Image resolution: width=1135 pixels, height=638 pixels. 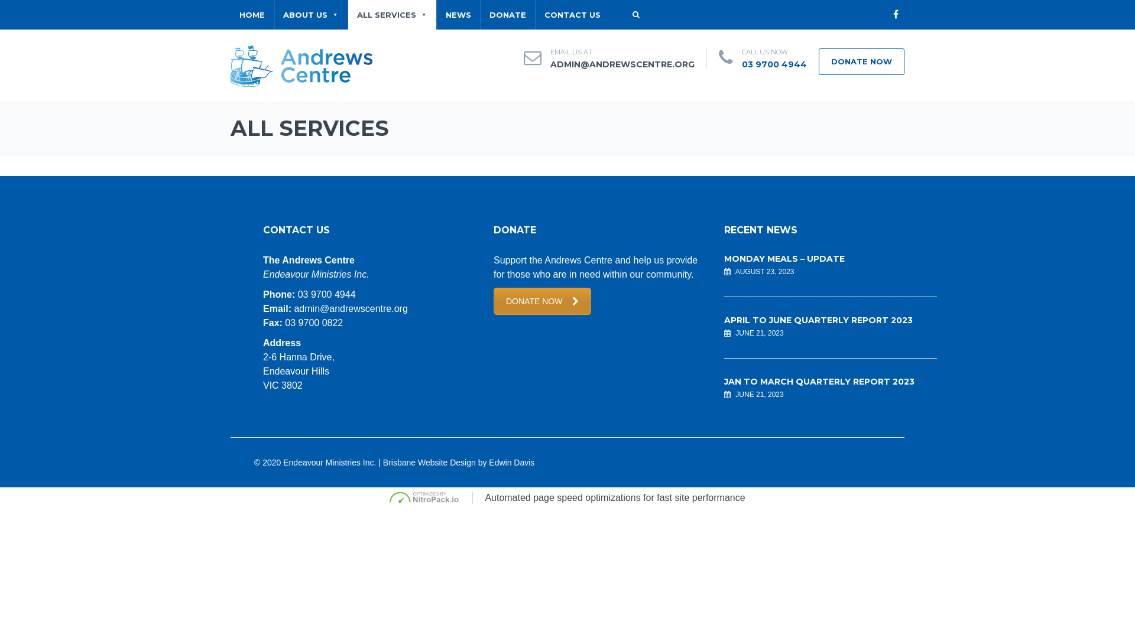 What do you see at coordinates (508, 15) in the screenshot?
I see `DONATE` at bounding box center [508, 15].